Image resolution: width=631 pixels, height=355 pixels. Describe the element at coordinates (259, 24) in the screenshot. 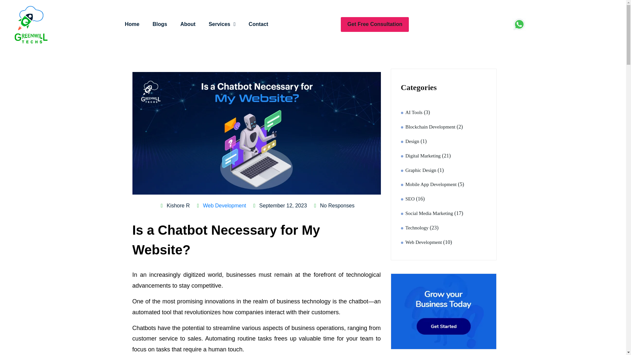

I see `Contact` at that location.